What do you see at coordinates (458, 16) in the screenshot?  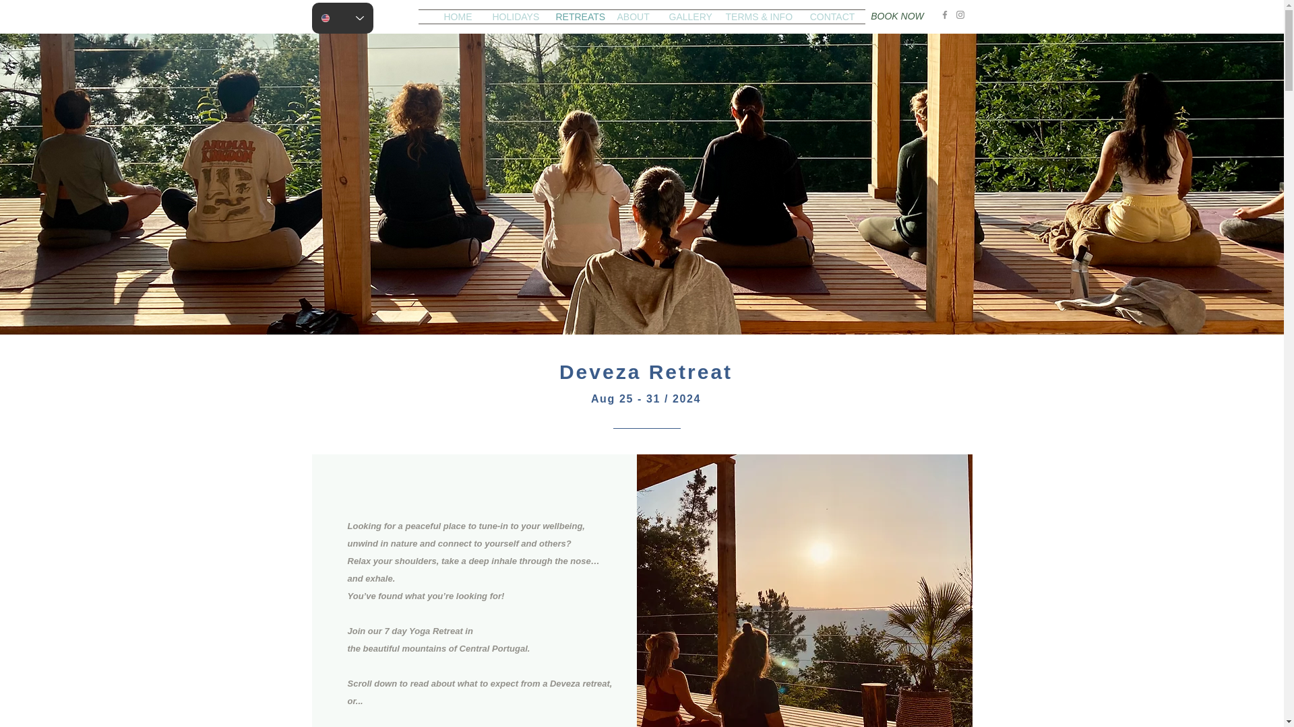 I see `HOME` at bounding box center [458, 16].